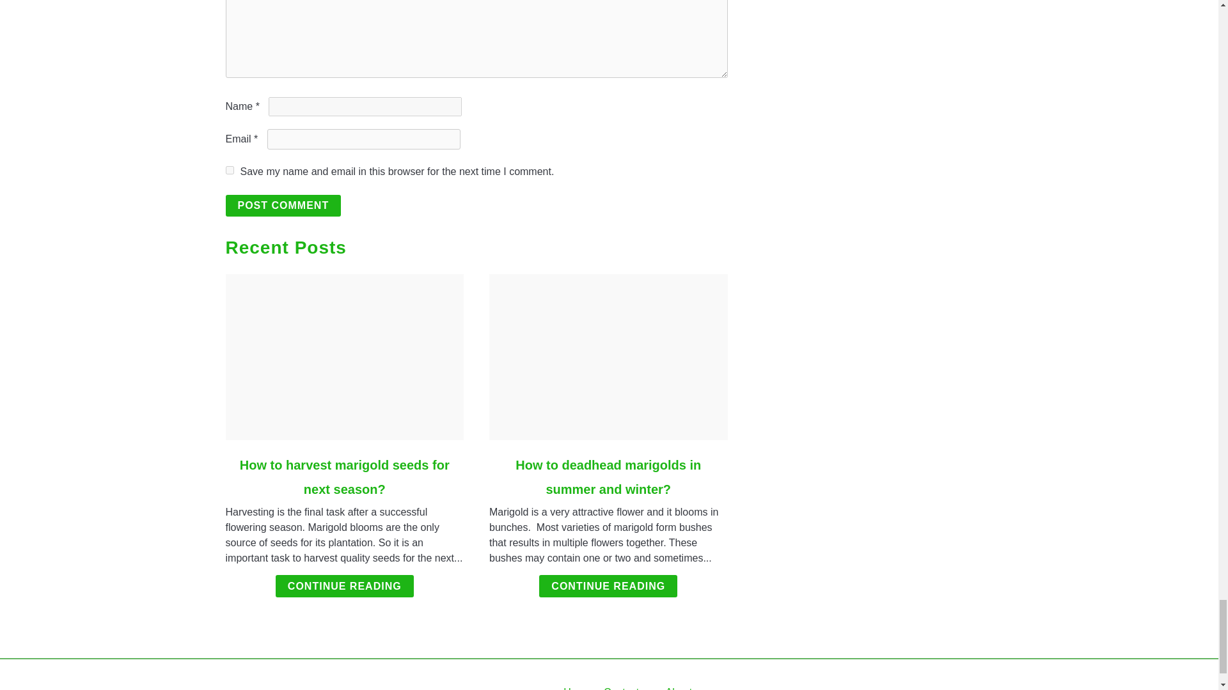  Describe the element at coordinates (608, 356) in the screenshot. I see `link to How to deadhead marigolds in summer and winter?` at that location.